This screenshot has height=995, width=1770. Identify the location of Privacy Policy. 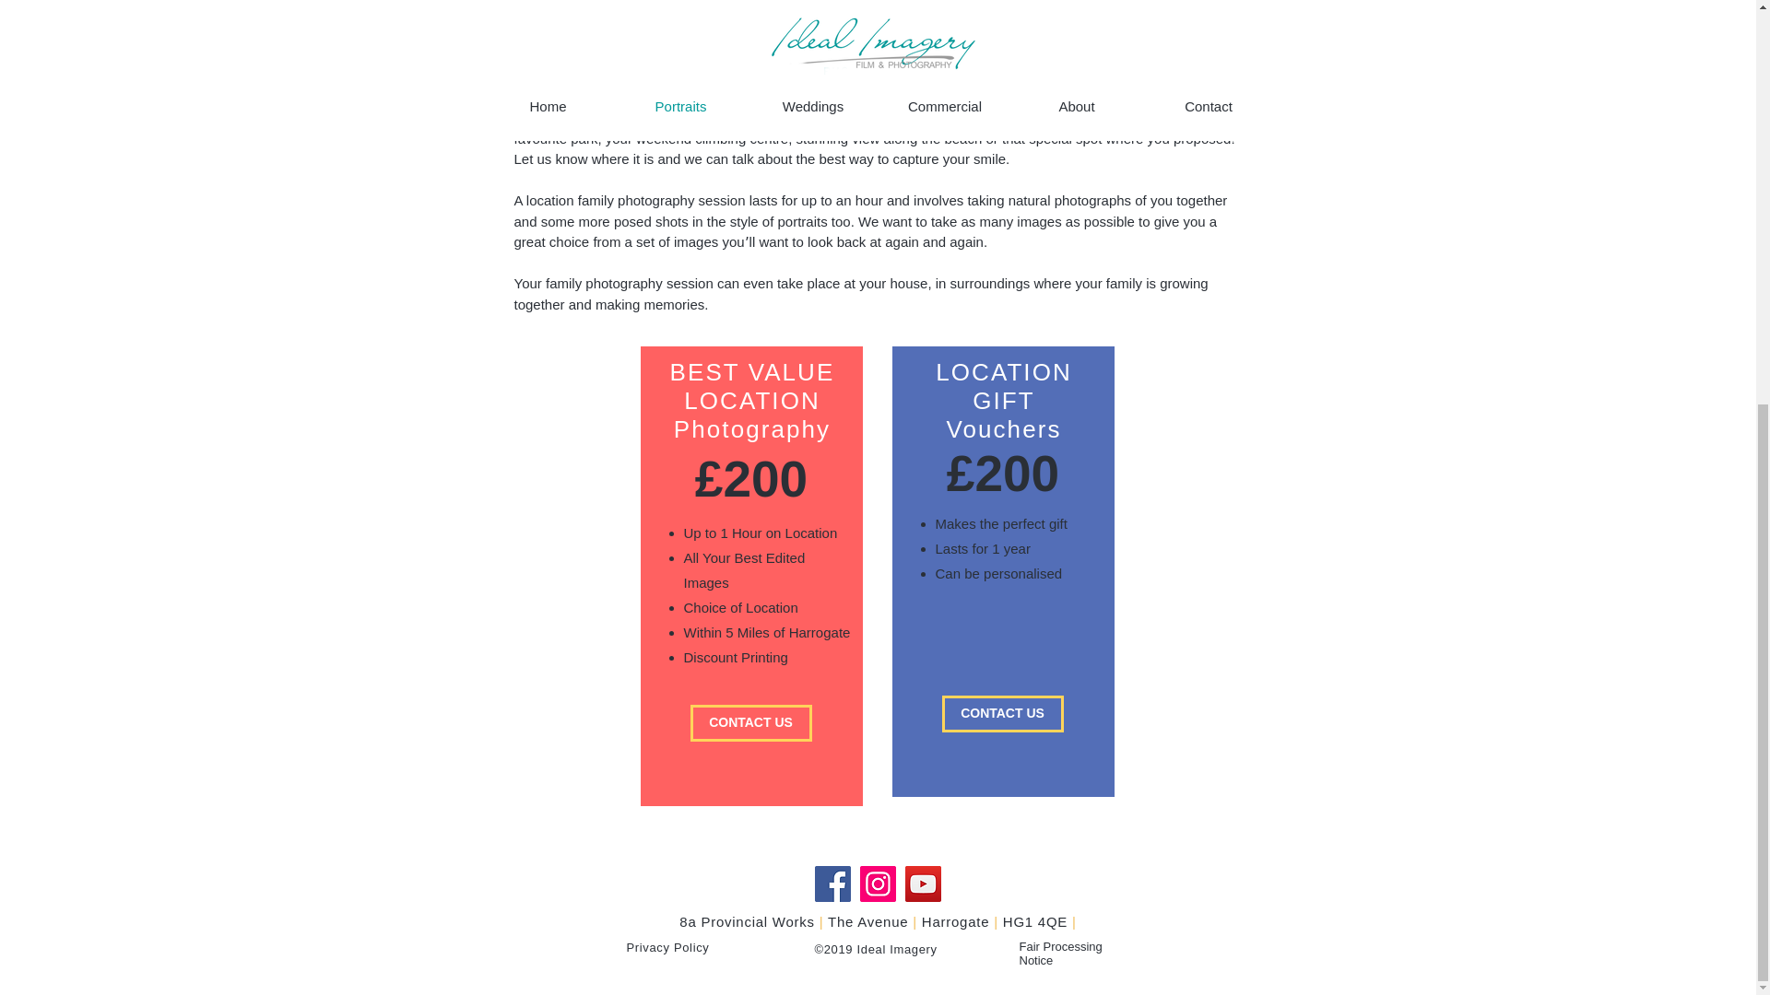
(667, 946).